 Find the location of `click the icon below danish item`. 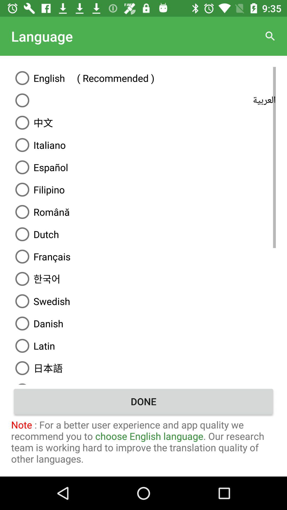

click the icon below danish item is located at coordinates (143, 346).